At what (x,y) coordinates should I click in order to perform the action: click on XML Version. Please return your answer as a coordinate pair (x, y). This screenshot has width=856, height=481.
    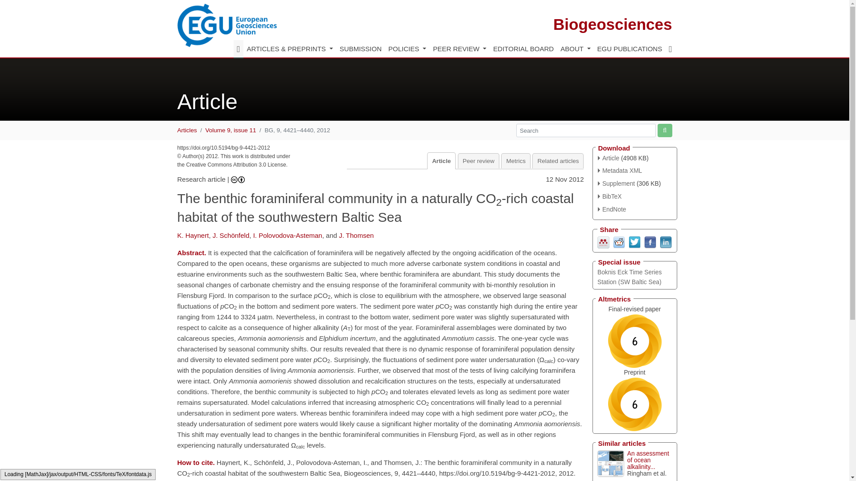
    Looking at the image, I should click on (620, 170).